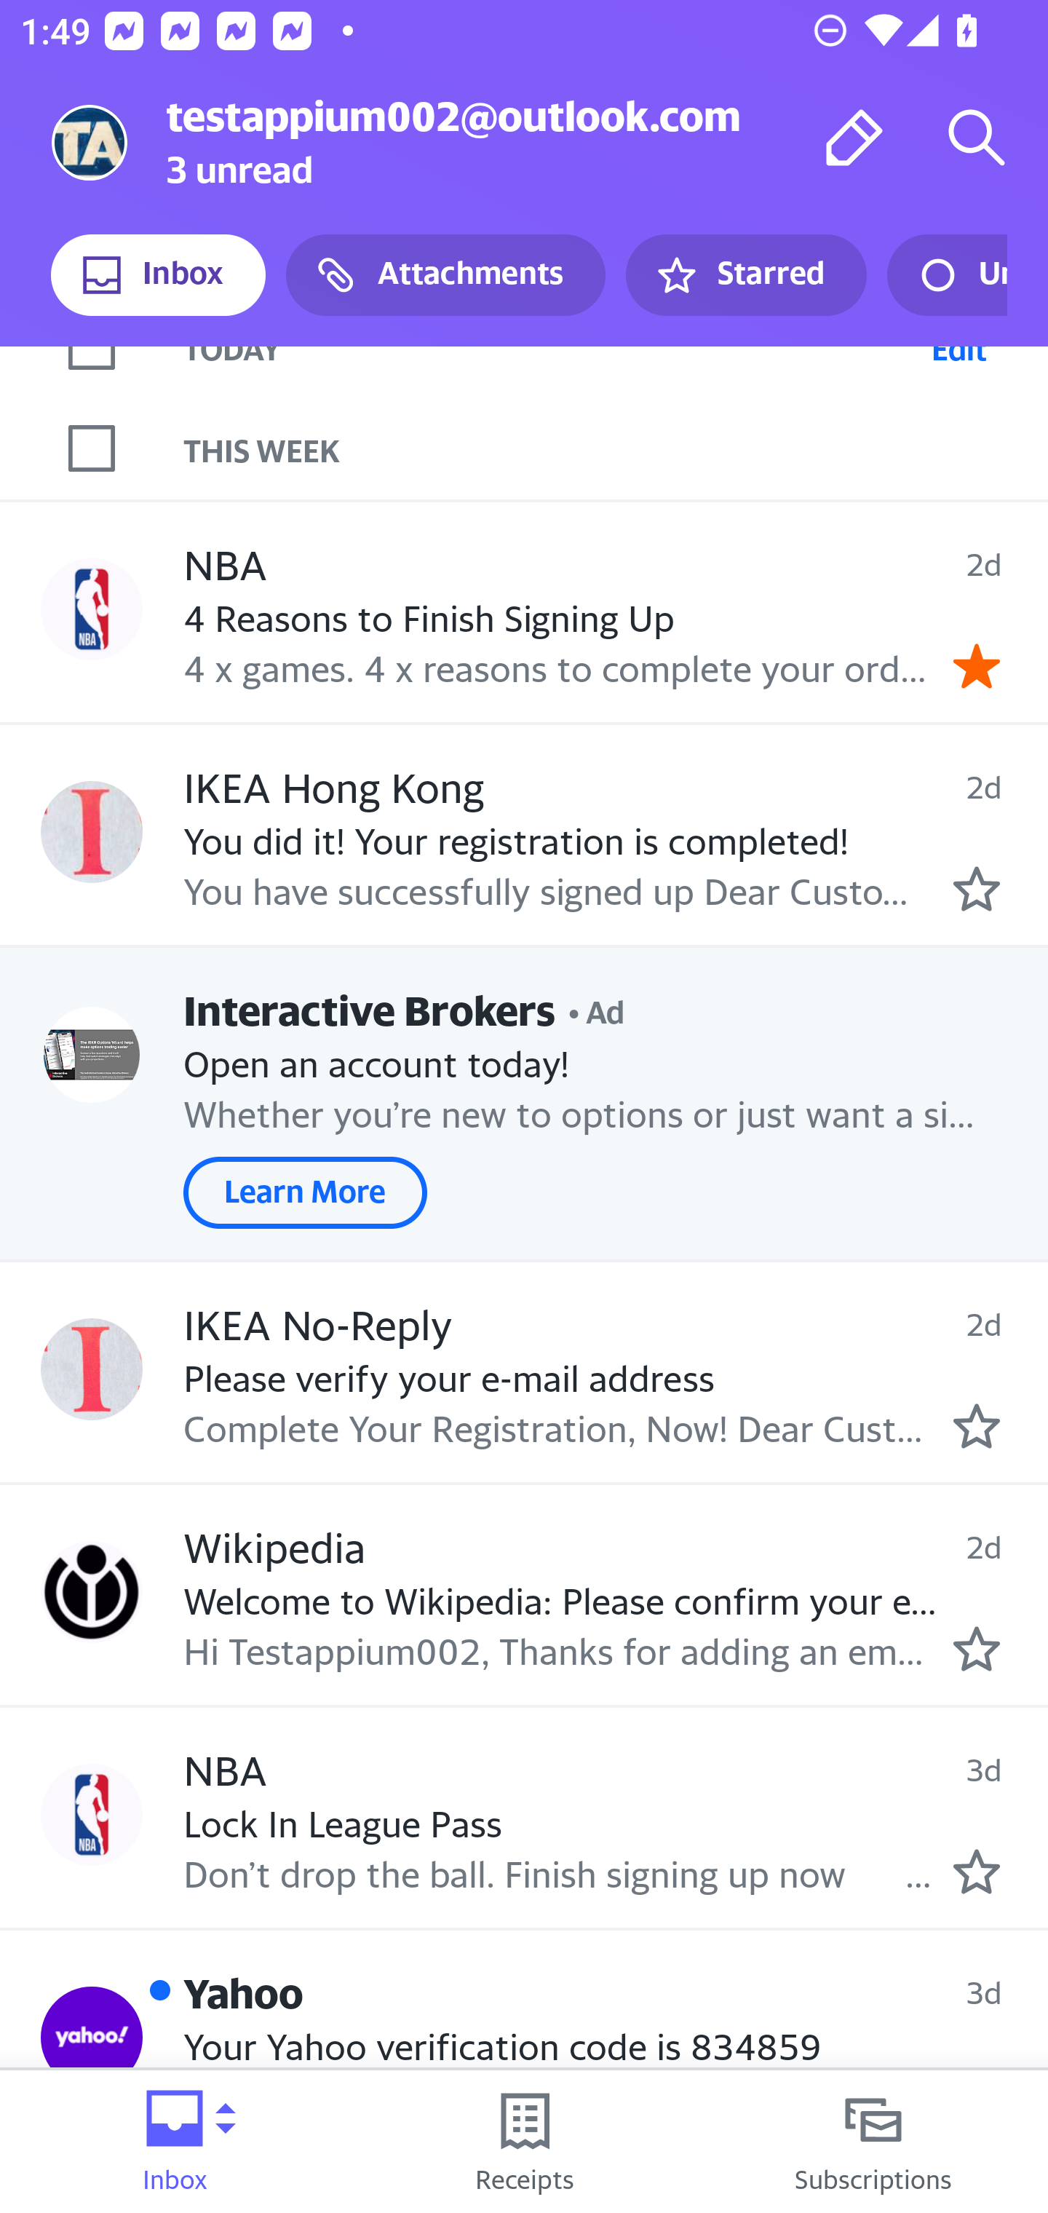 This screenshot has width=1048, height=2213. What do you see at coordinates (977, 1426) in the screenshot?
I see `Mark as starred.` at bounding box center [977, 1426].